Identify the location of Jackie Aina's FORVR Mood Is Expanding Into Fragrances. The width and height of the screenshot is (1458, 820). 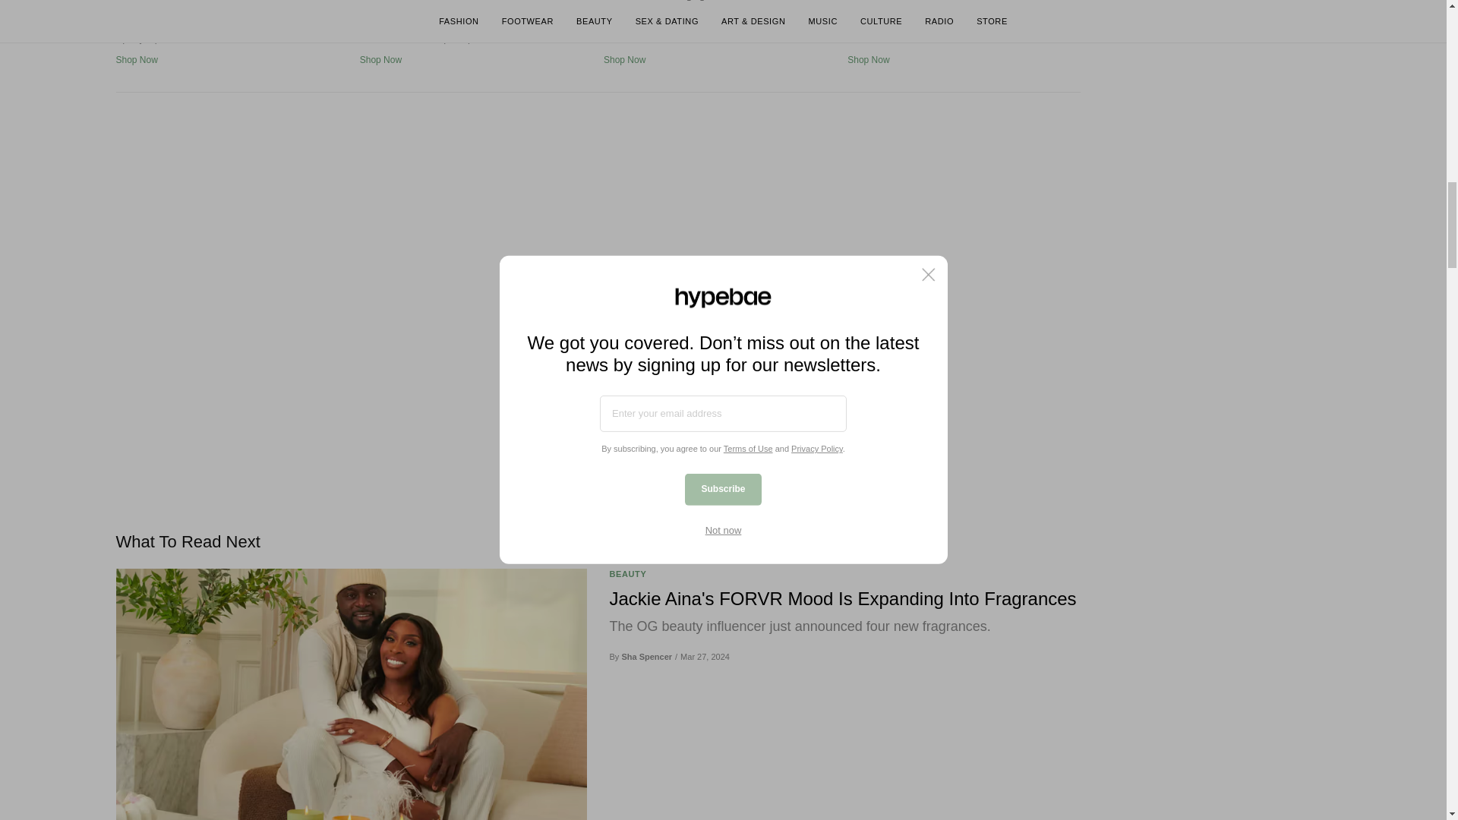
(844, 598).